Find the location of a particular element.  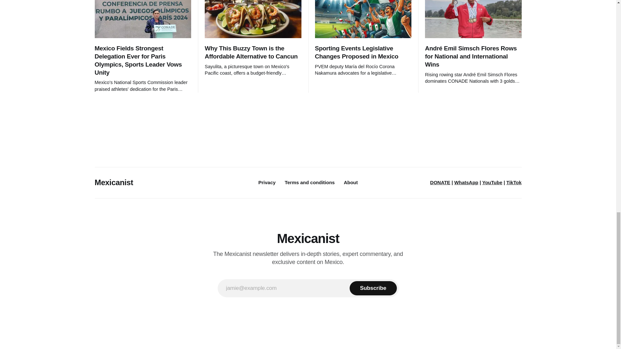

TikTok is located at coordinates (514, 182).